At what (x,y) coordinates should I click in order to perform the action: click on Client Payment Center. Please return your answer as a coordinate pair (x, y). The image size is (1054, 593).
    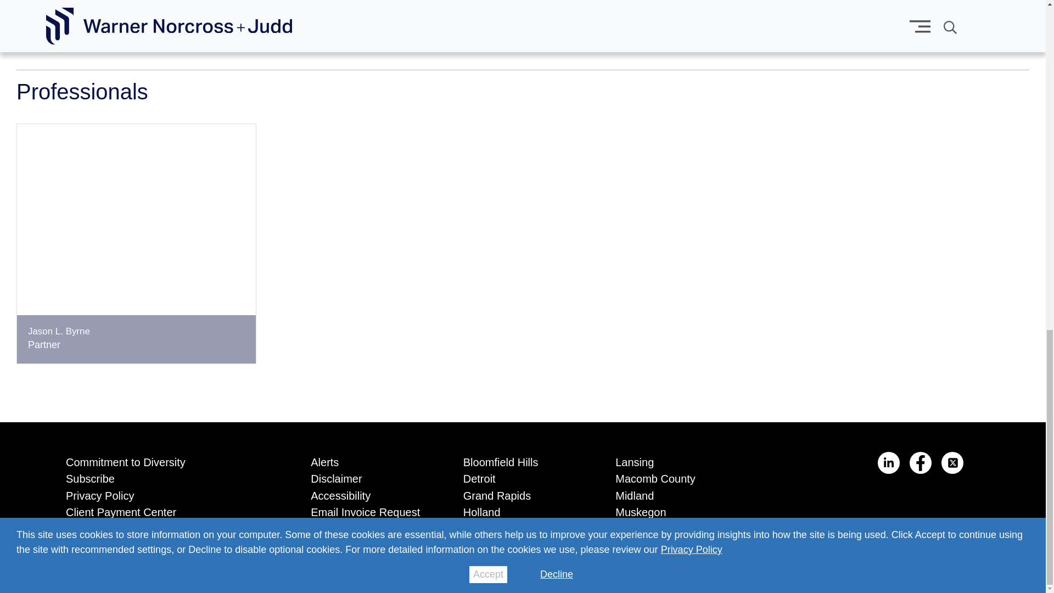
    Looking at the image, I should click on (171, 510).